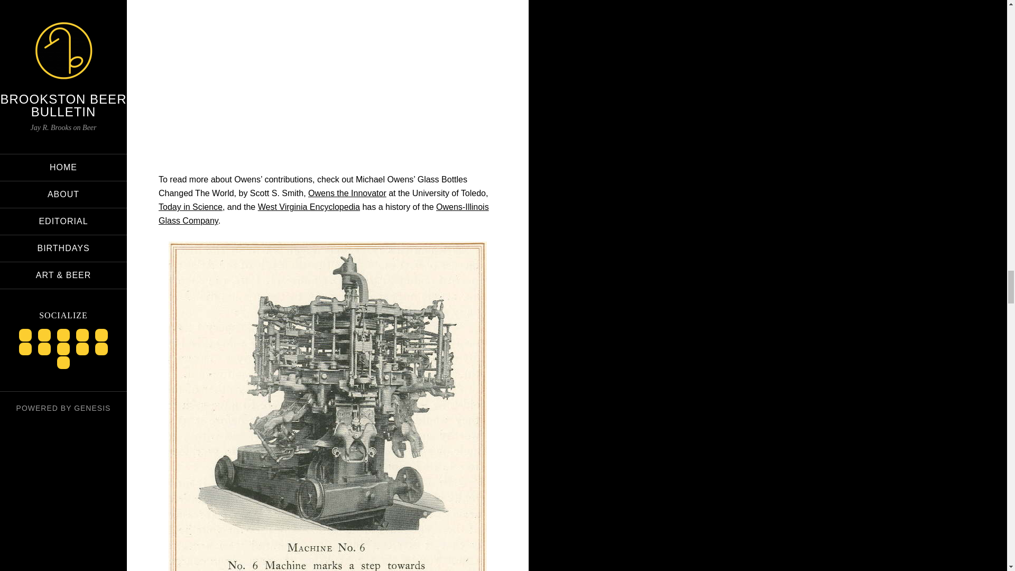 The width and height of the screenshot is (1015, 571). I want to click on West Virginia Encyclopedia, so click(309, 207).